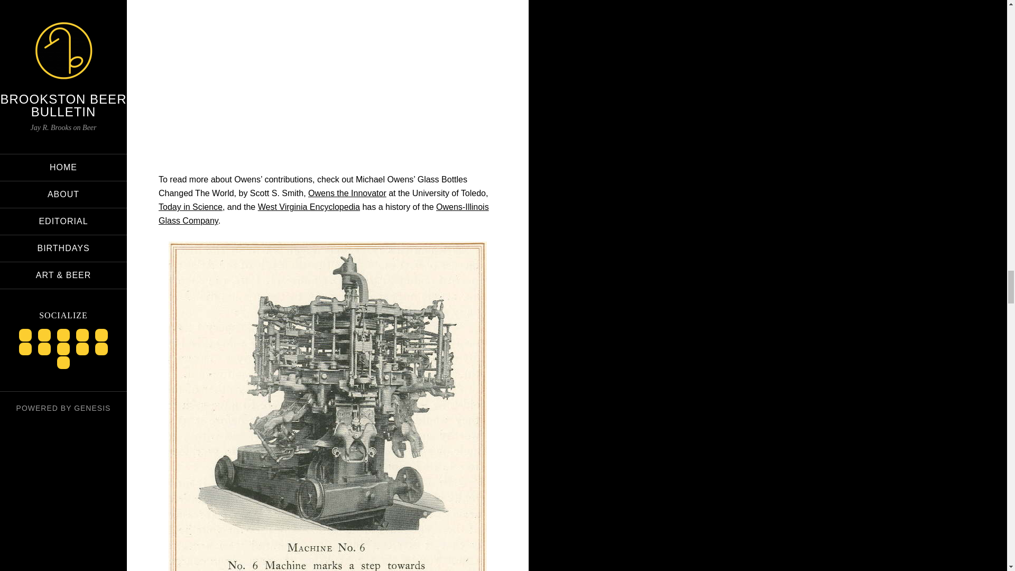 The width and height of the screenshot is (1015, 571). I want to click on West Virginia Encyclopedia, so click(309, 207).